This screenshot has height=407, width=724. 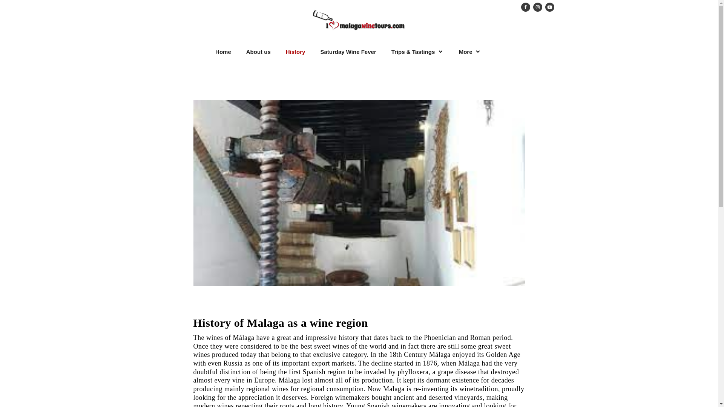 I want to click on Home, so click(x=223, y=52).